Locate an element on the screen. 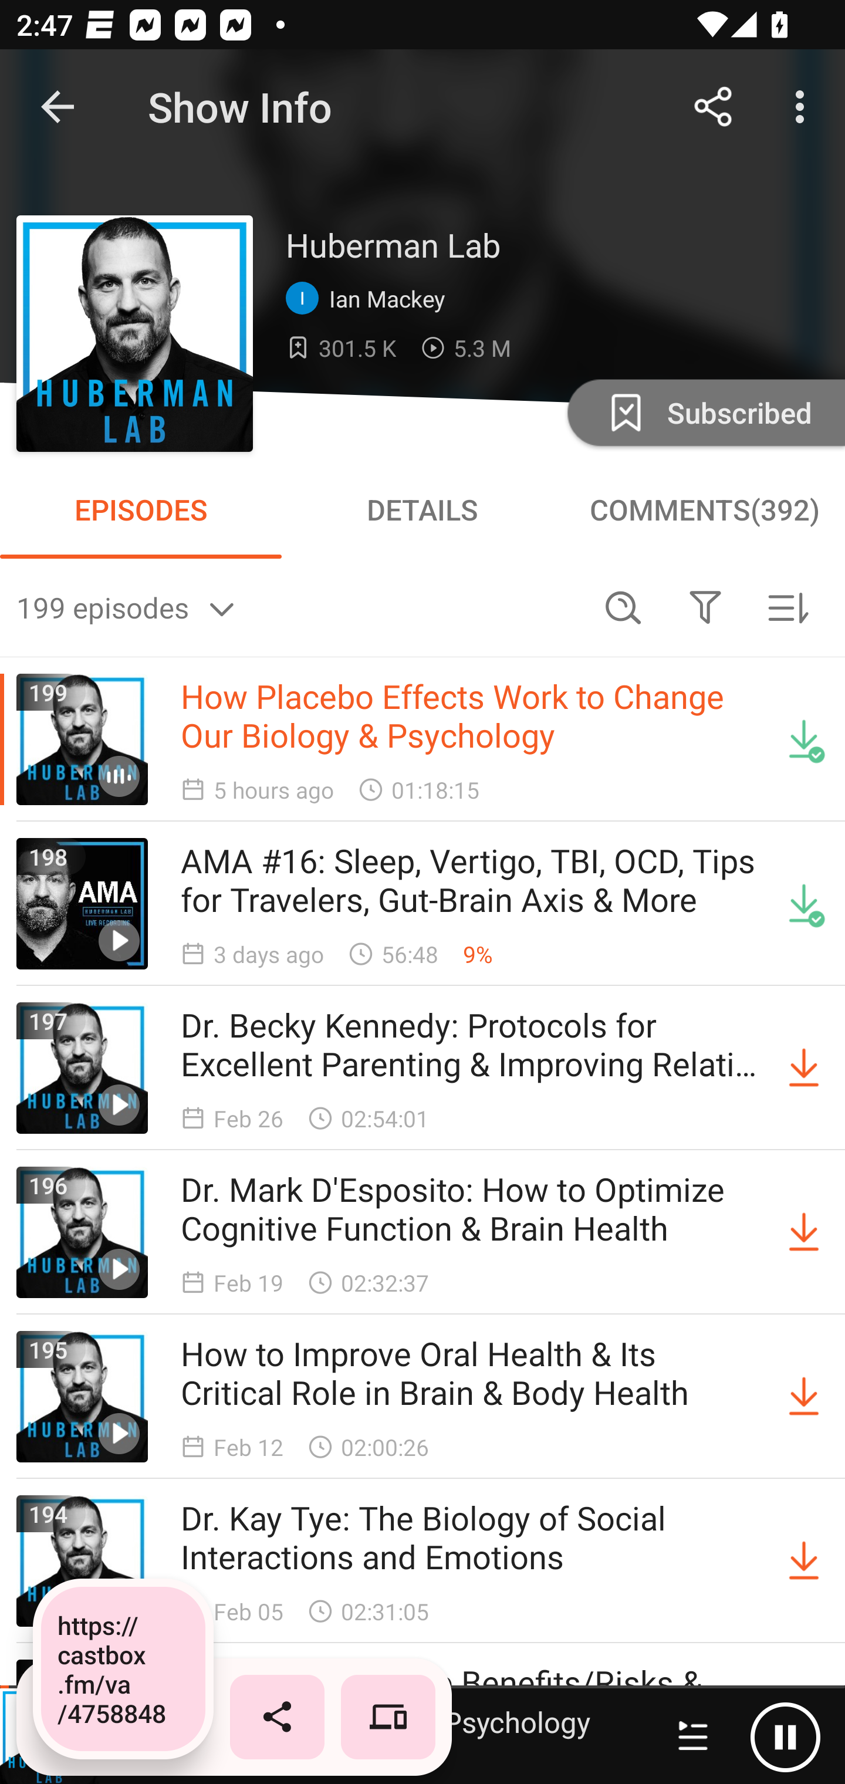 This screenshot has width=845, height=1784. Pause is located at coordinates (785, 1736).